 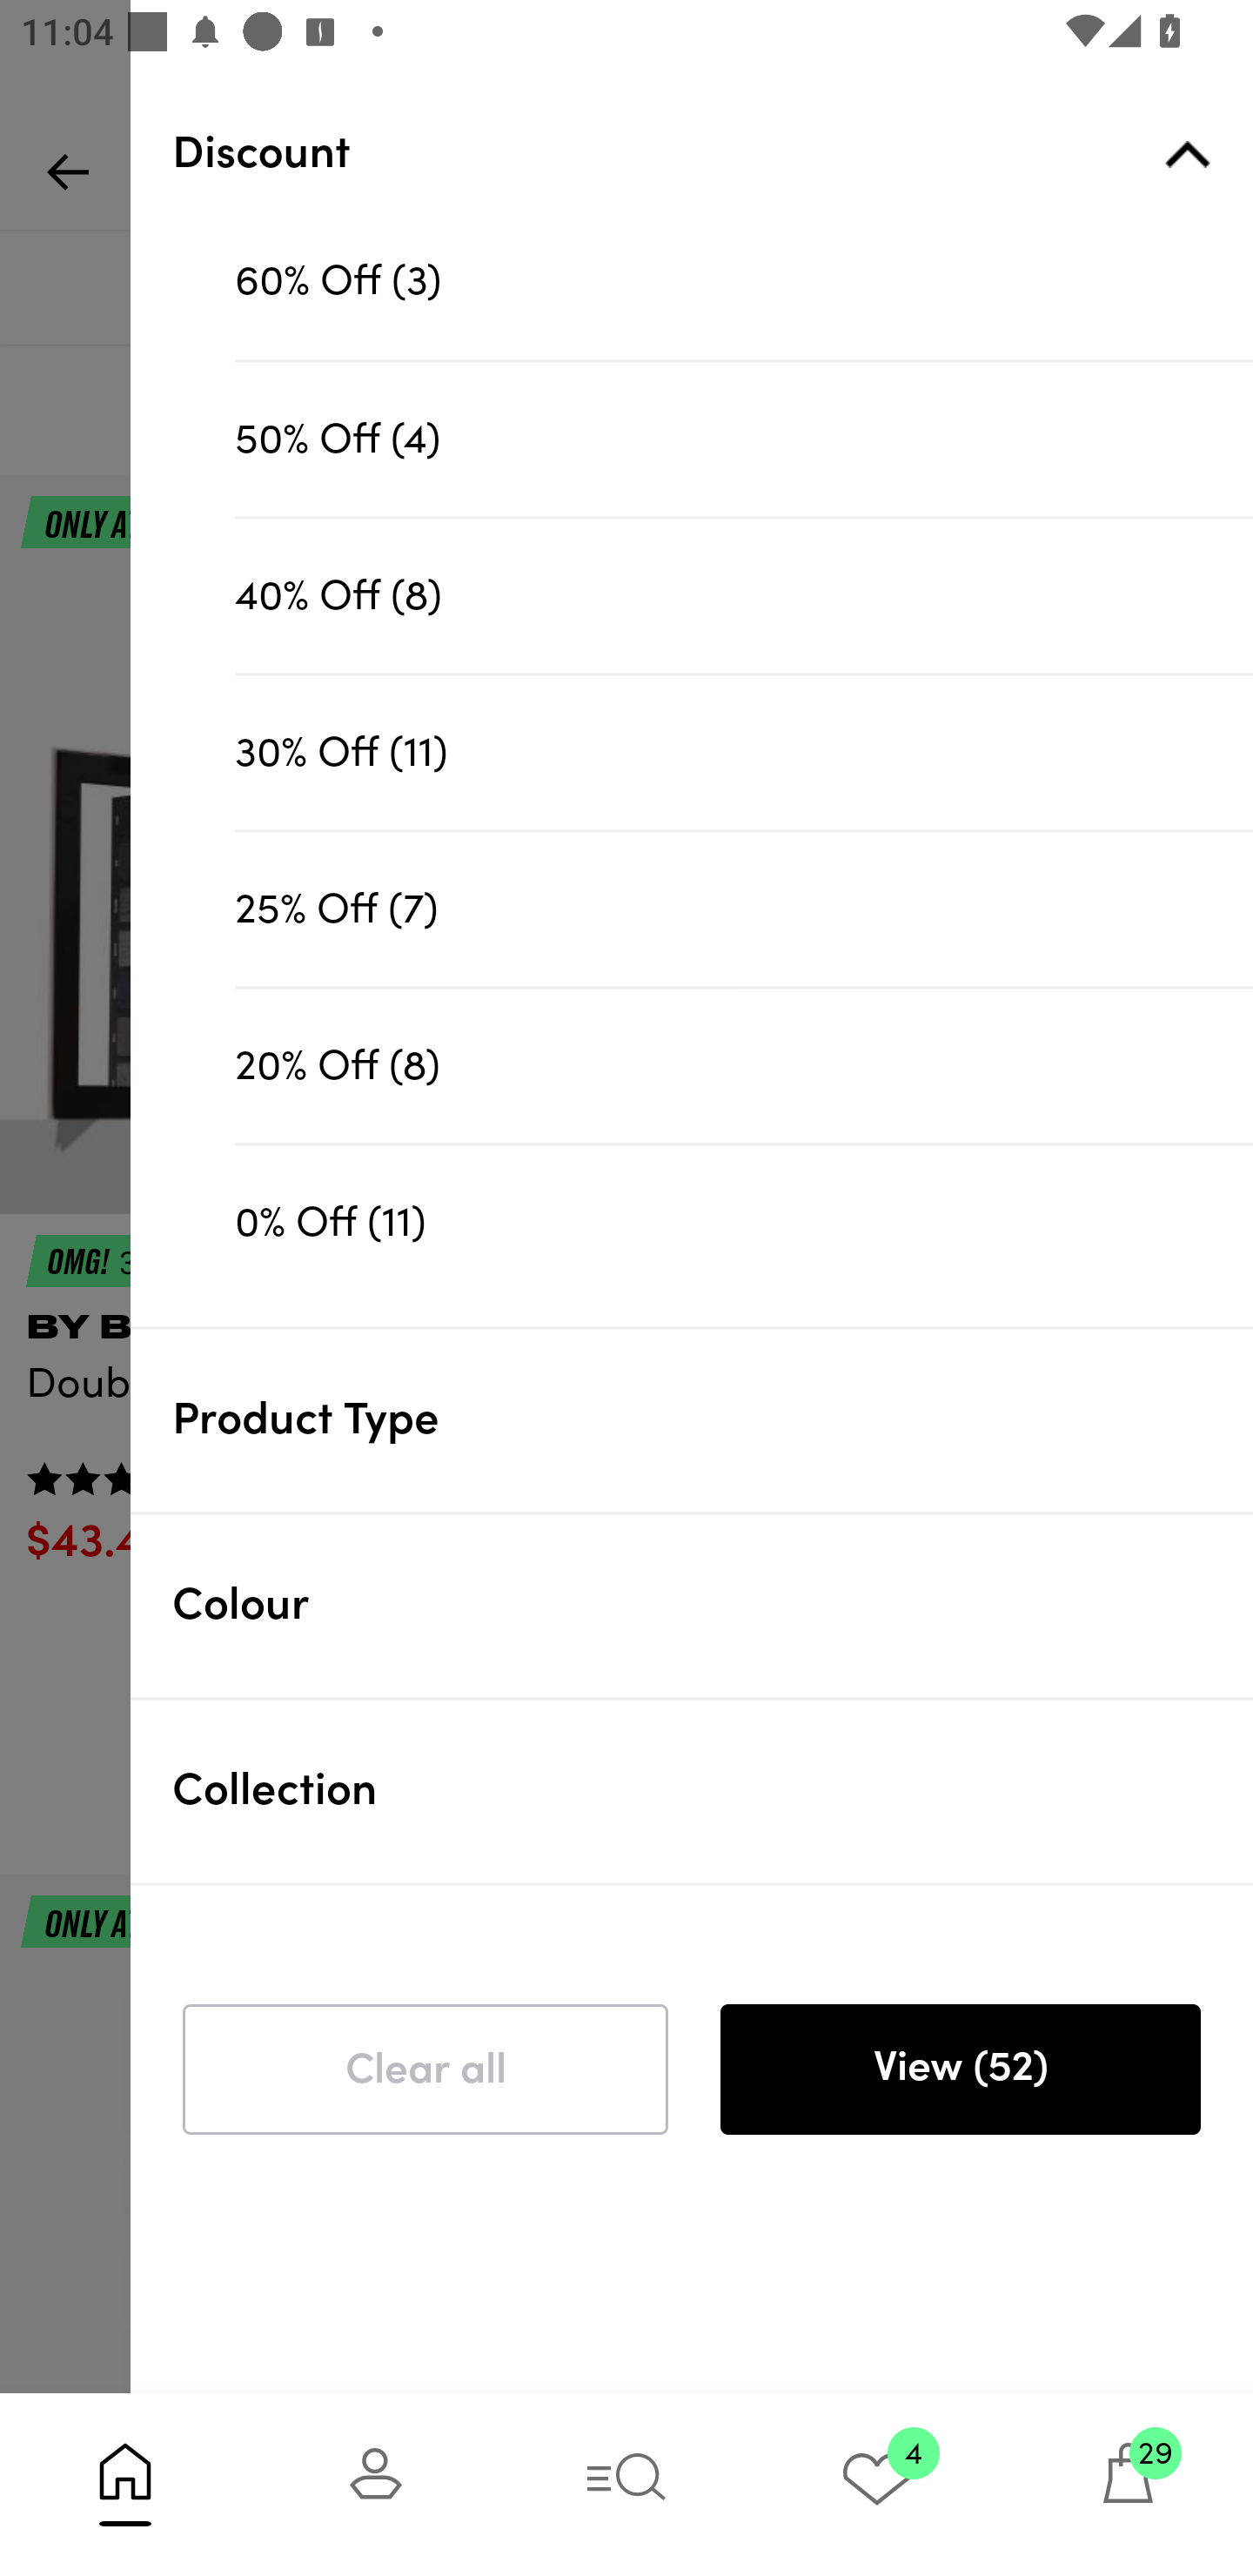 What do you see at coordinates (744, 908) in the screenshot?
I see `25% Off (7)` at bounding box center [744, 908].